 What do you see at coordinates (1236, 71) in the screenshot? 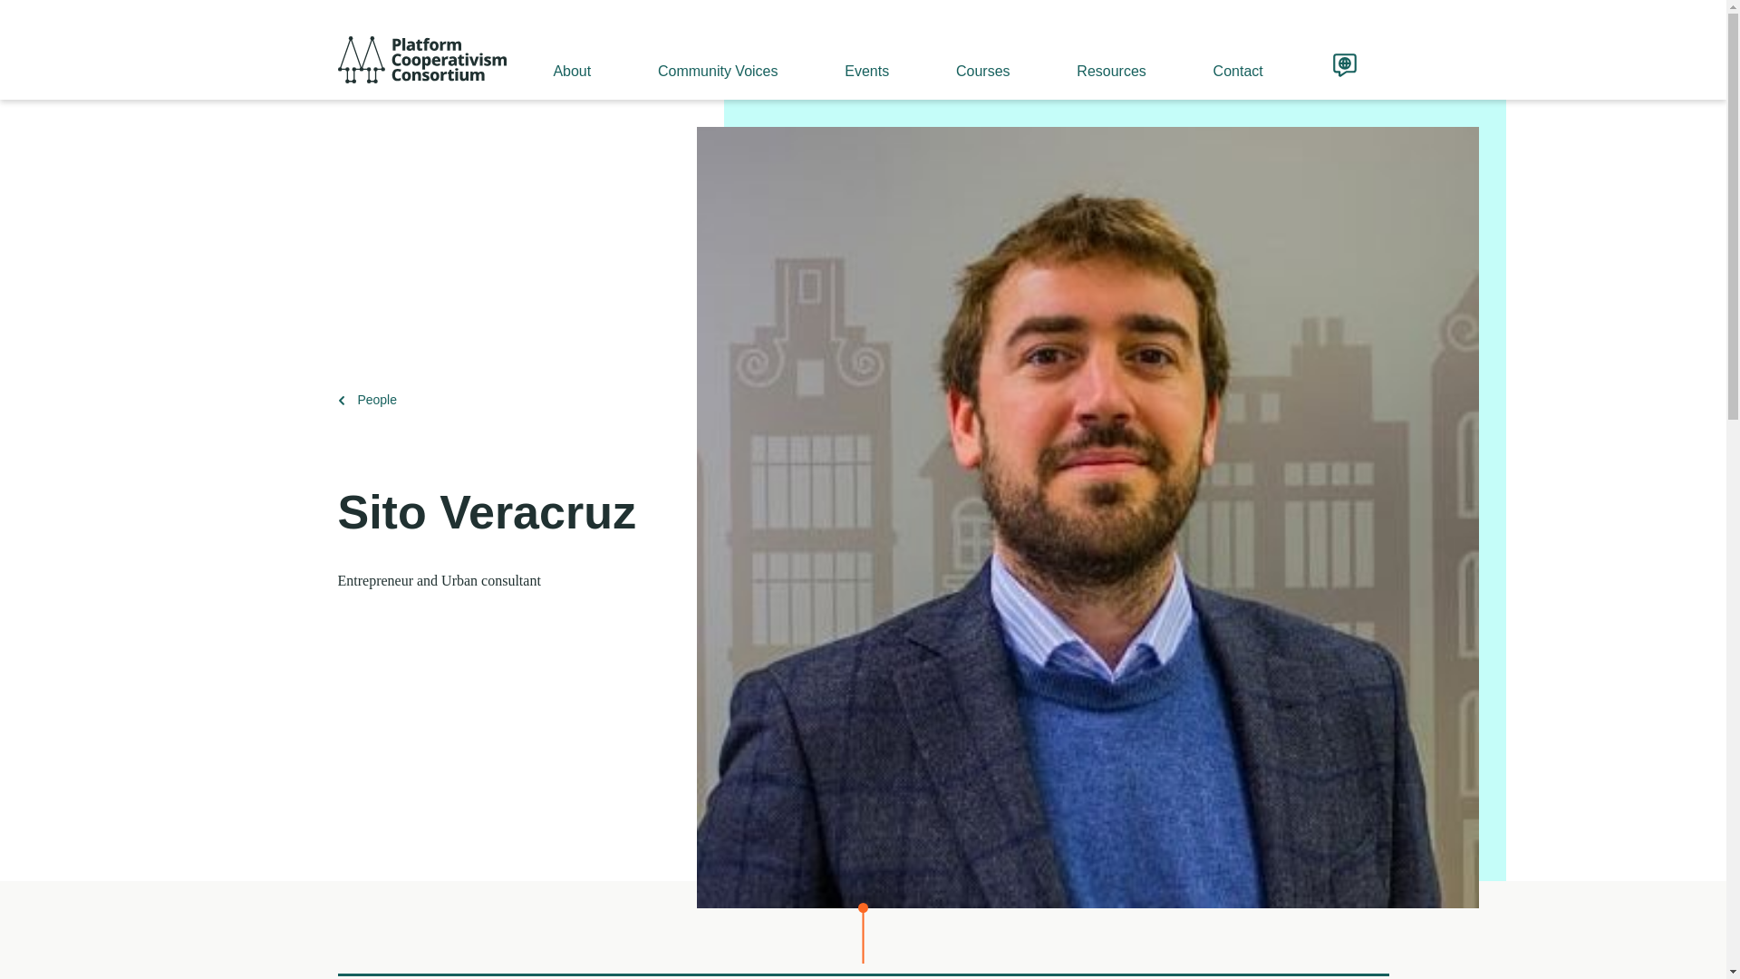
I see `Contact` at bounding box center [1236, 71].